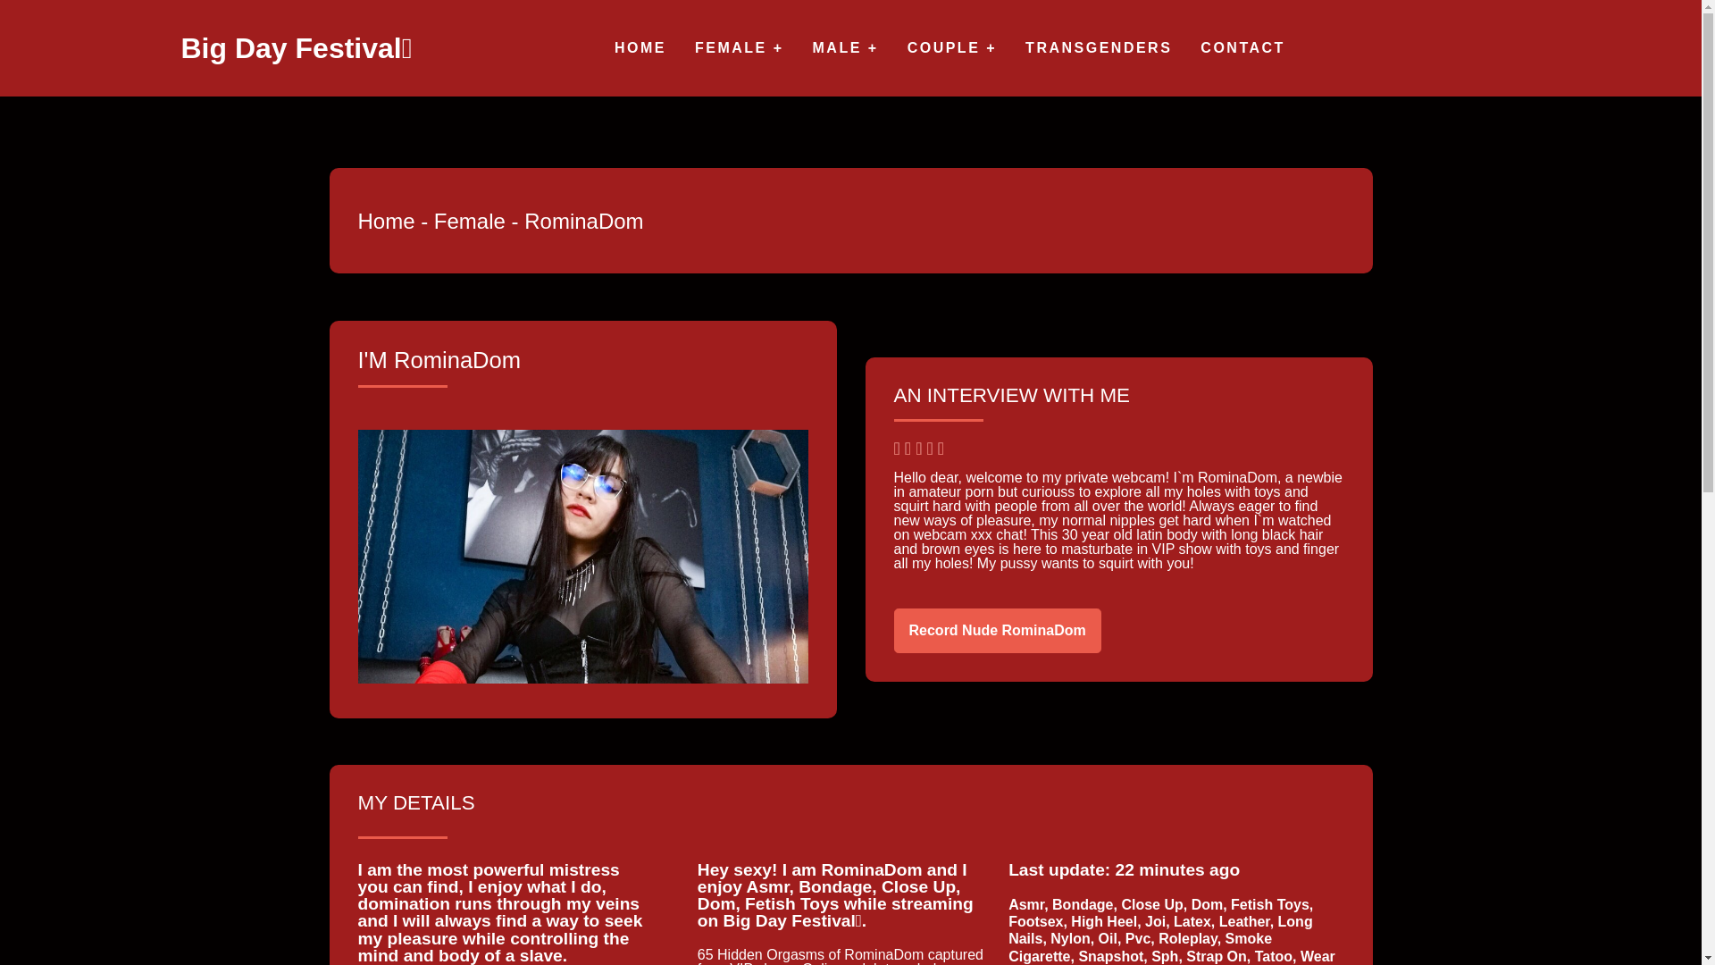 This screenshot has height=965, width=1715. What do you see at coordinates (1242, 48) in the screenshot?
I see `CONTACT` at bounding box center [1242, 48].